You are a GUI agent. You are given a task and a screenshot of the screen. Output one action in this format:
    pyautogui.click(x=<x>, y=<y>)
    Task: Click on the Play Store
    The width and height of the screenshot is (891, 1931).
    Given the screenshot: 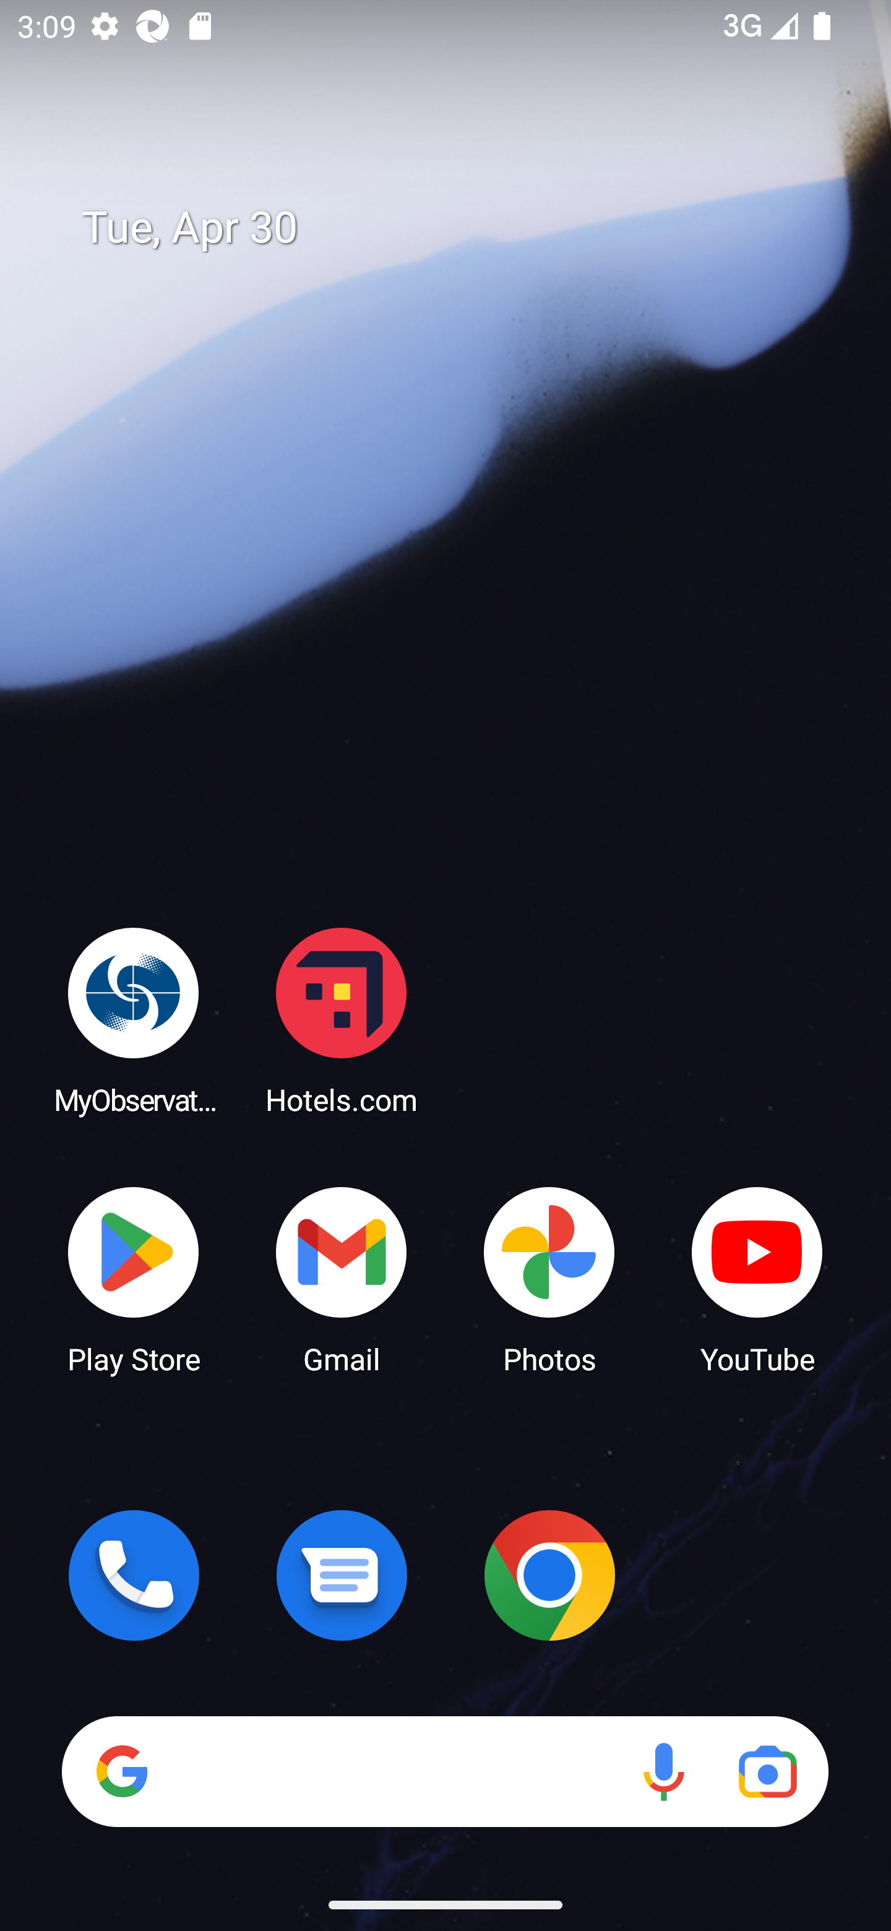 What is the action you would take?
    pyautogui.click(x=134, y=1279)
    